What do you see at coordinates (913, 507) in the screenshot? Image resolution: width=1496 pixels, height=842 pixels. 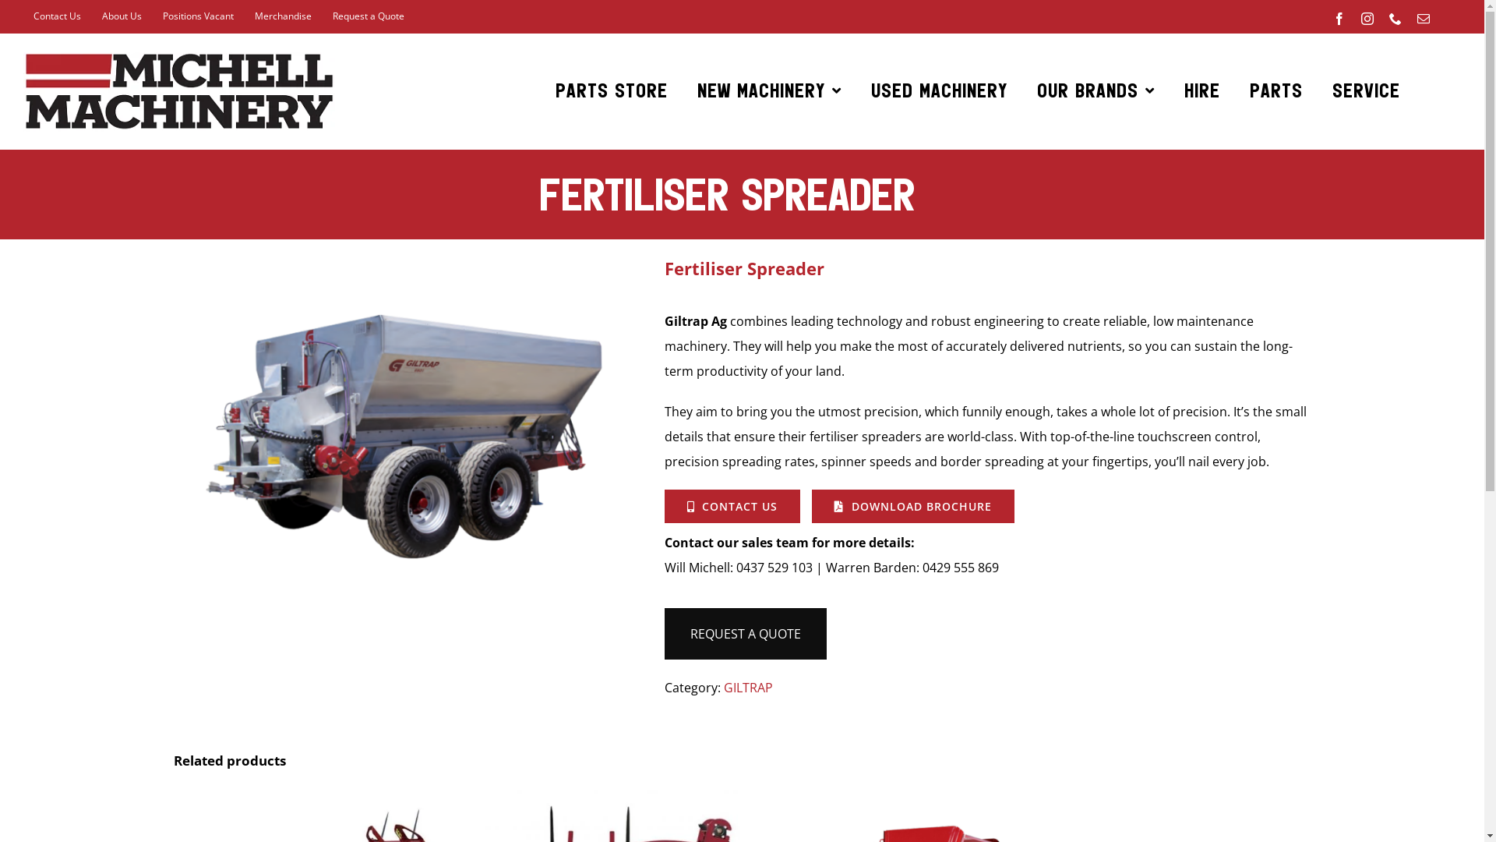 I see `DOWNLOAD BROCHURE` at bounding box center [913, 507].